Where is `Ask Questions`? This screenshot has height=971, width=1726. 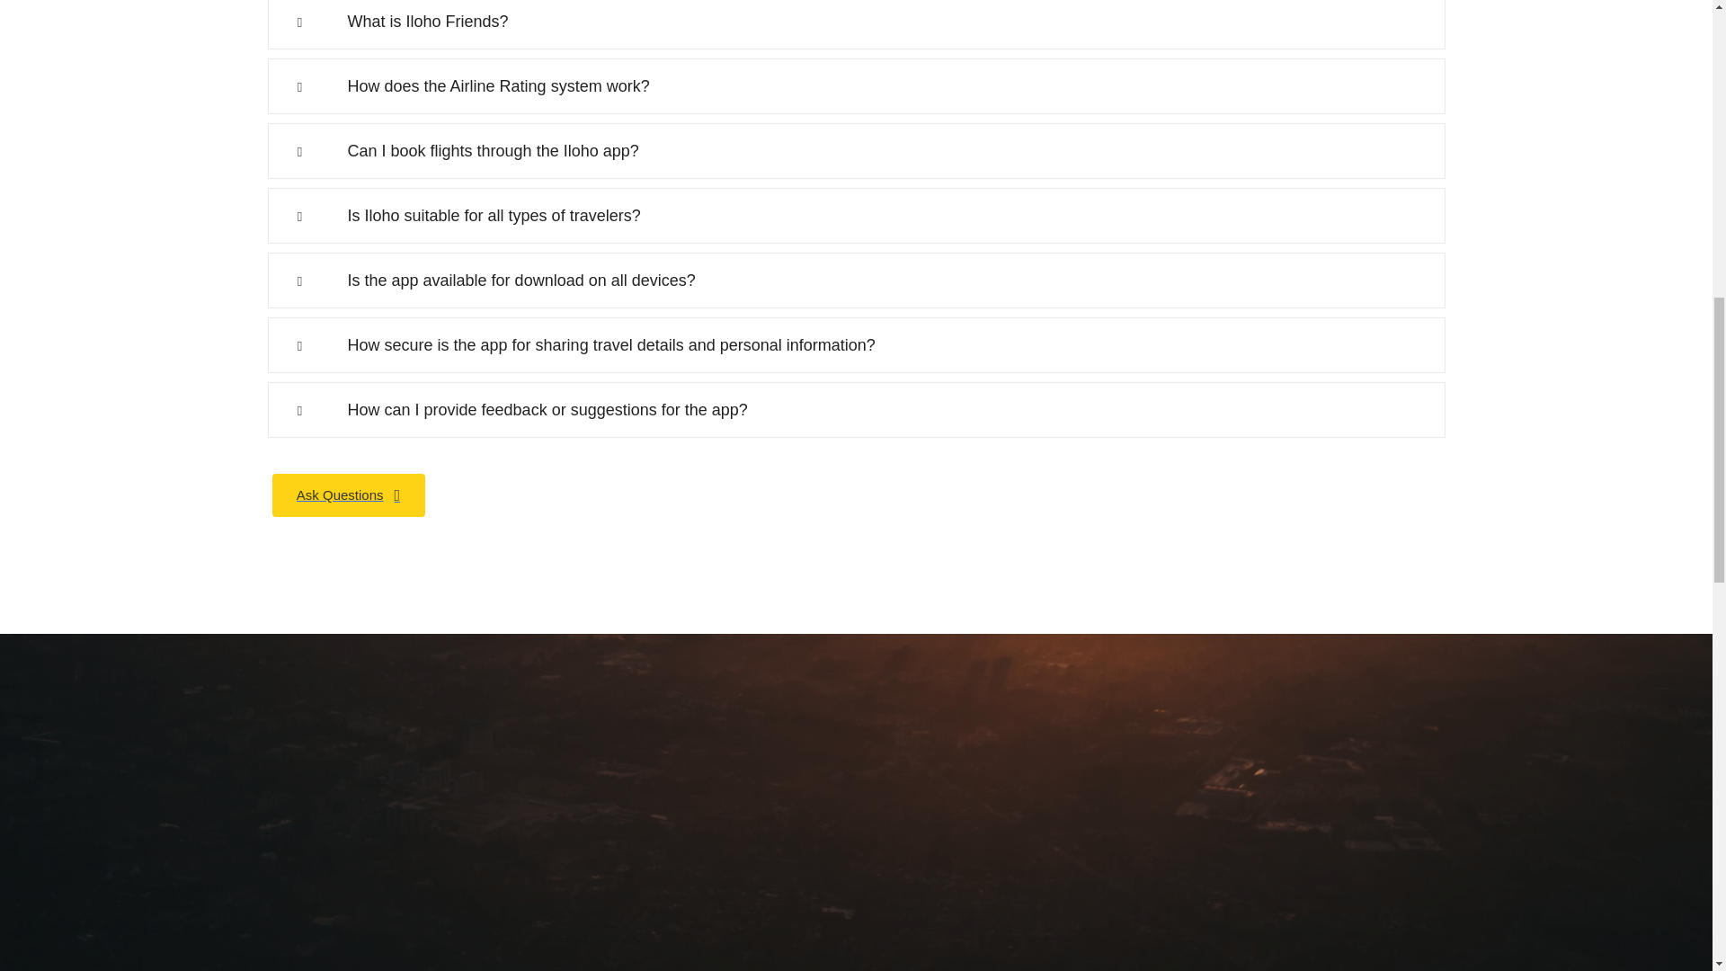
Ask Questions is located at coordinates (347, 494).